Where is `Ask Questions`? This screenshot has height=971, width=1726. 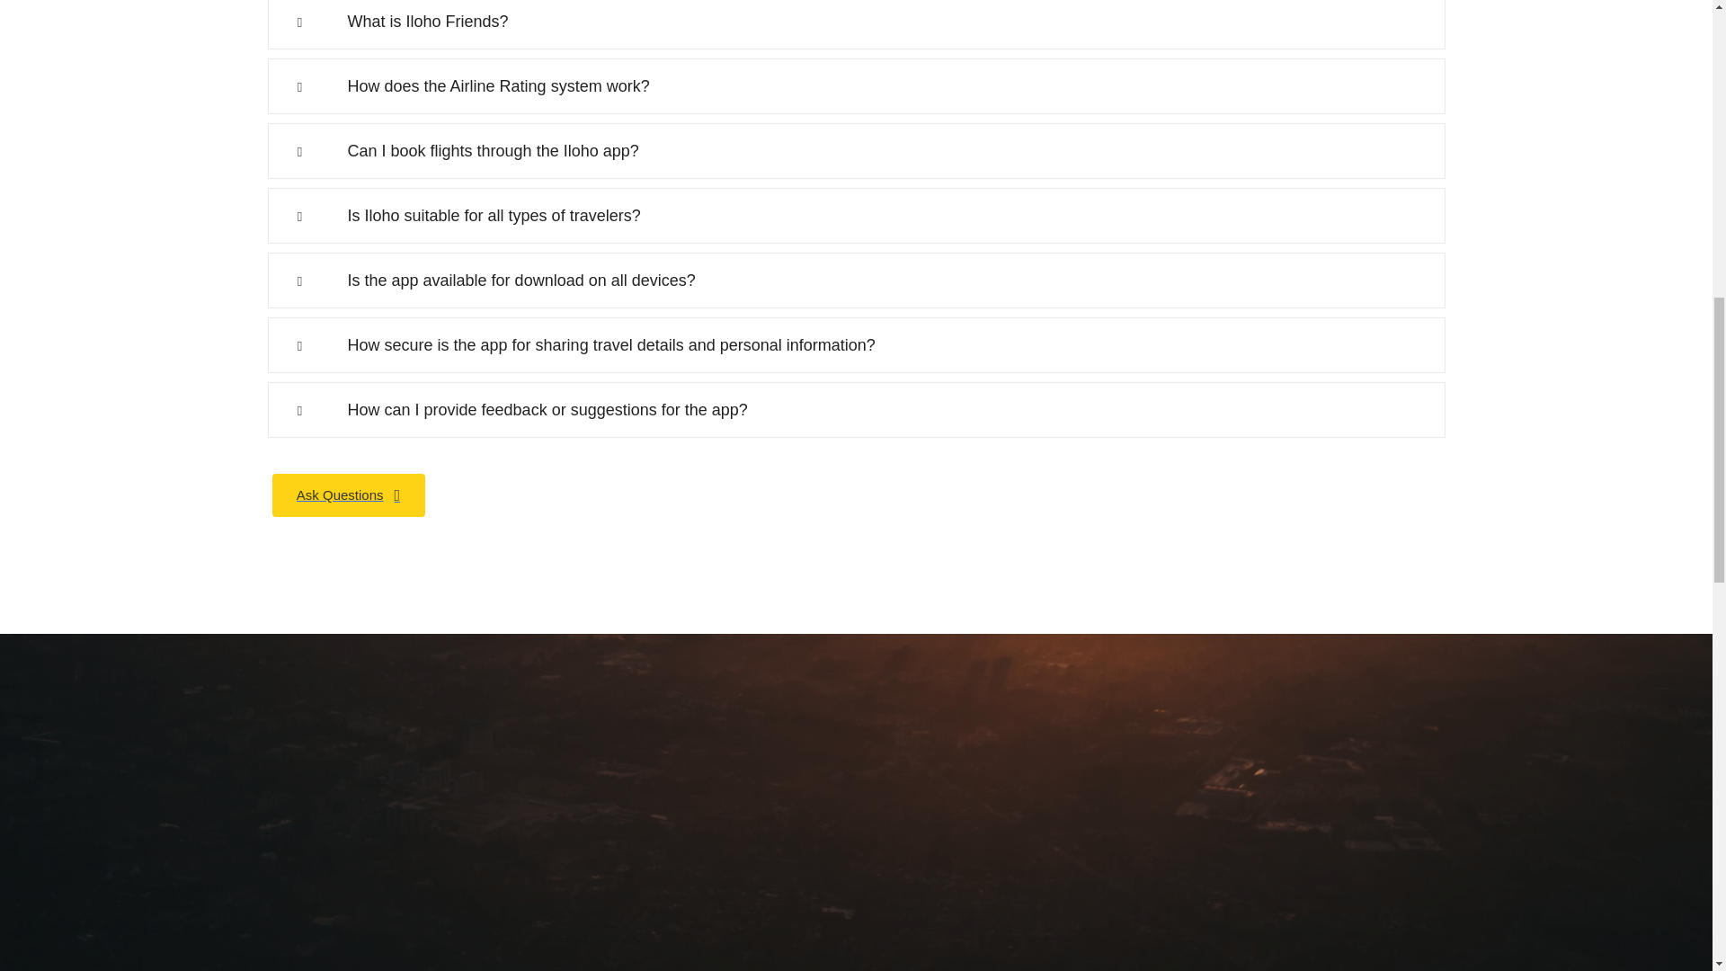
Ask Questions is located at coordinates (347, 494).